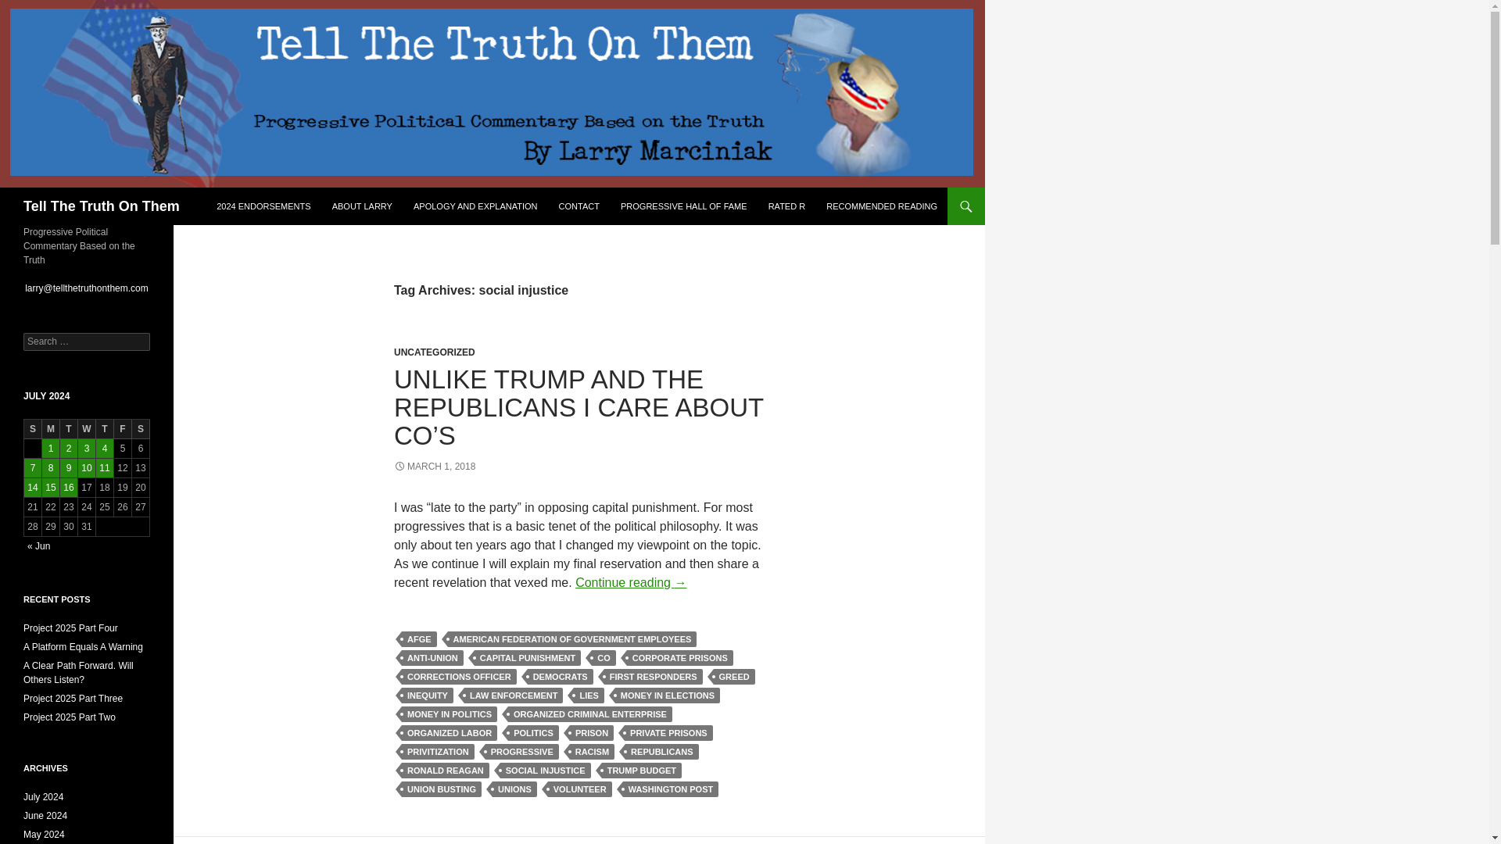 This screenshot has height=844, width=1501. What do you see at coordinates (86, 428) in the screenshot?
I see `Wednesday` at bounding box center [86, 428].